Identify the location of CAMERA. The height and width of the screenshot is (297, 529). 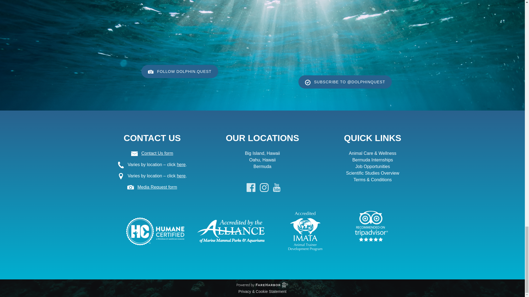
(150, 71).